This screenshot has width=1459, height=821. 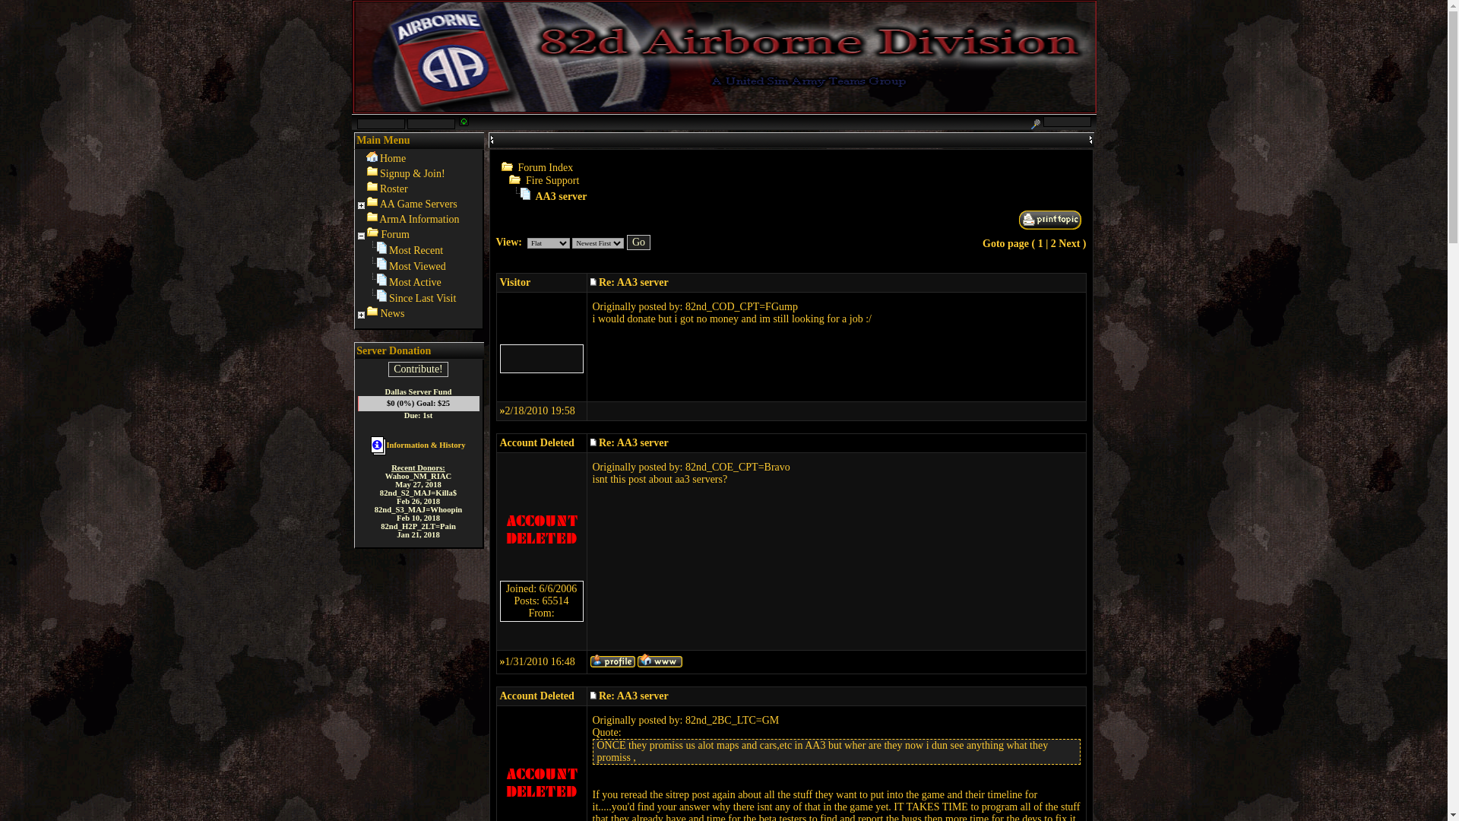 I want to click on Home, so click(x=392, y=158).